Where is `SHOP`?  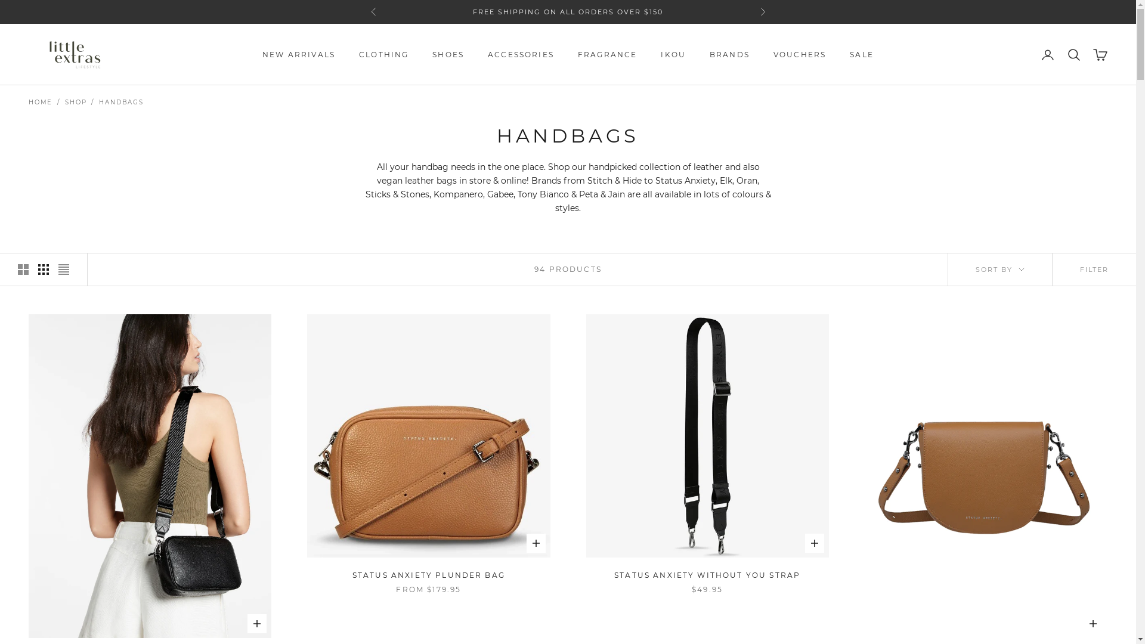
SHOP is located at coordinates (76, 103).